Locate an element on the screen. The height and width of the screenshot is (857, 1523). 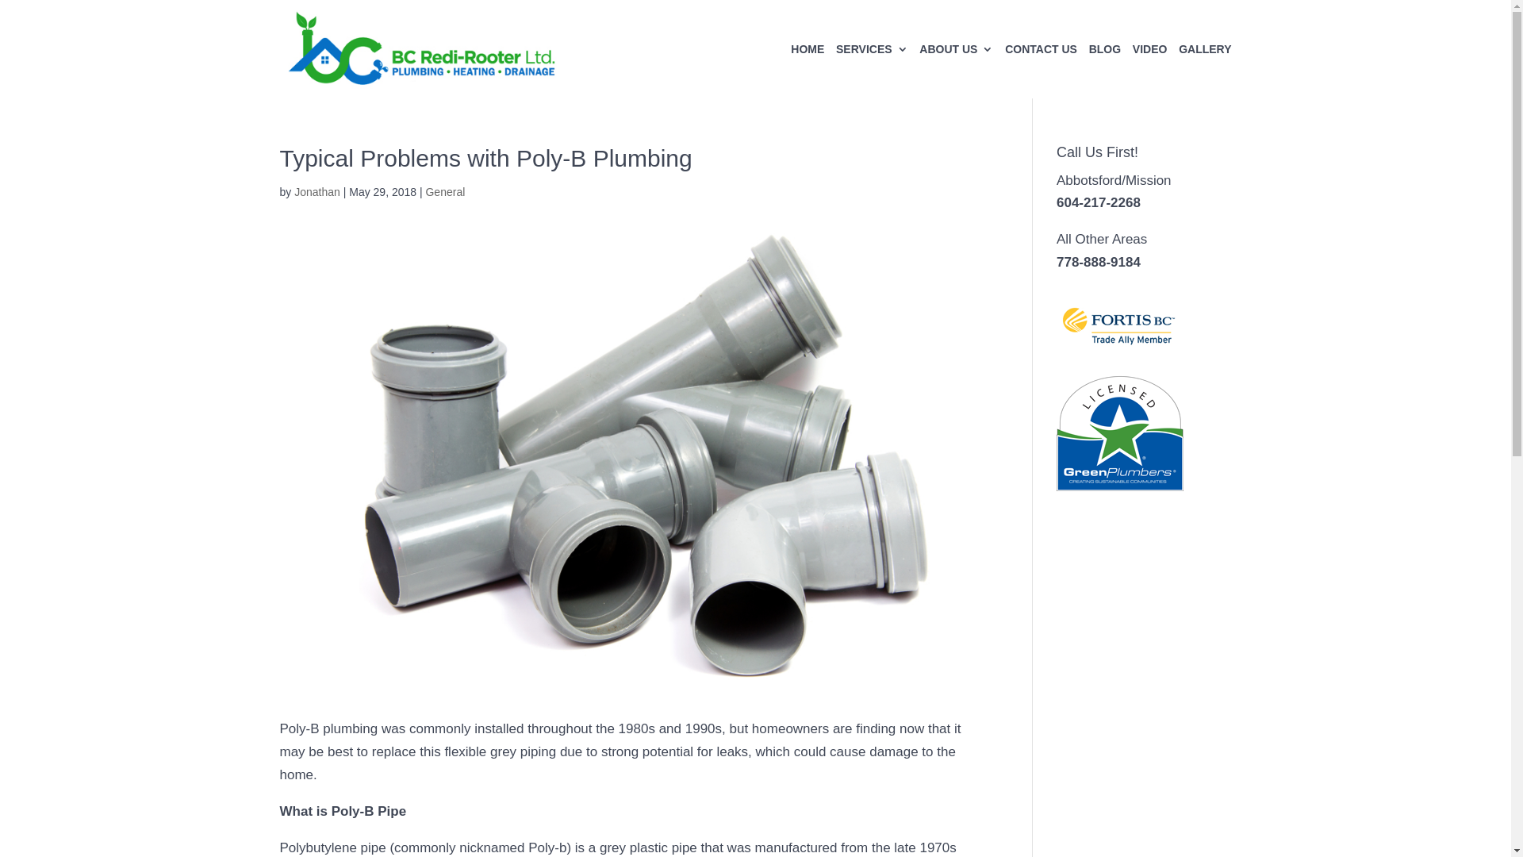
SERVICES is located at coordinates (873, 71).